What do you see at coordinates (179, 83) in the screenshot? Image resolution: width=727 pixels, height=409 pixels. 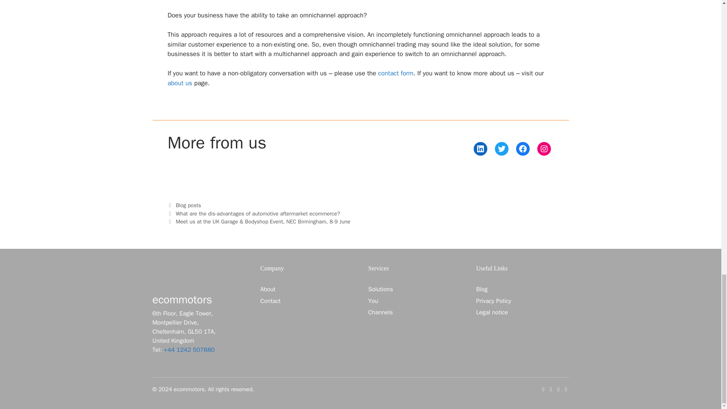 I see `about us` at bounding box center [179, 83].